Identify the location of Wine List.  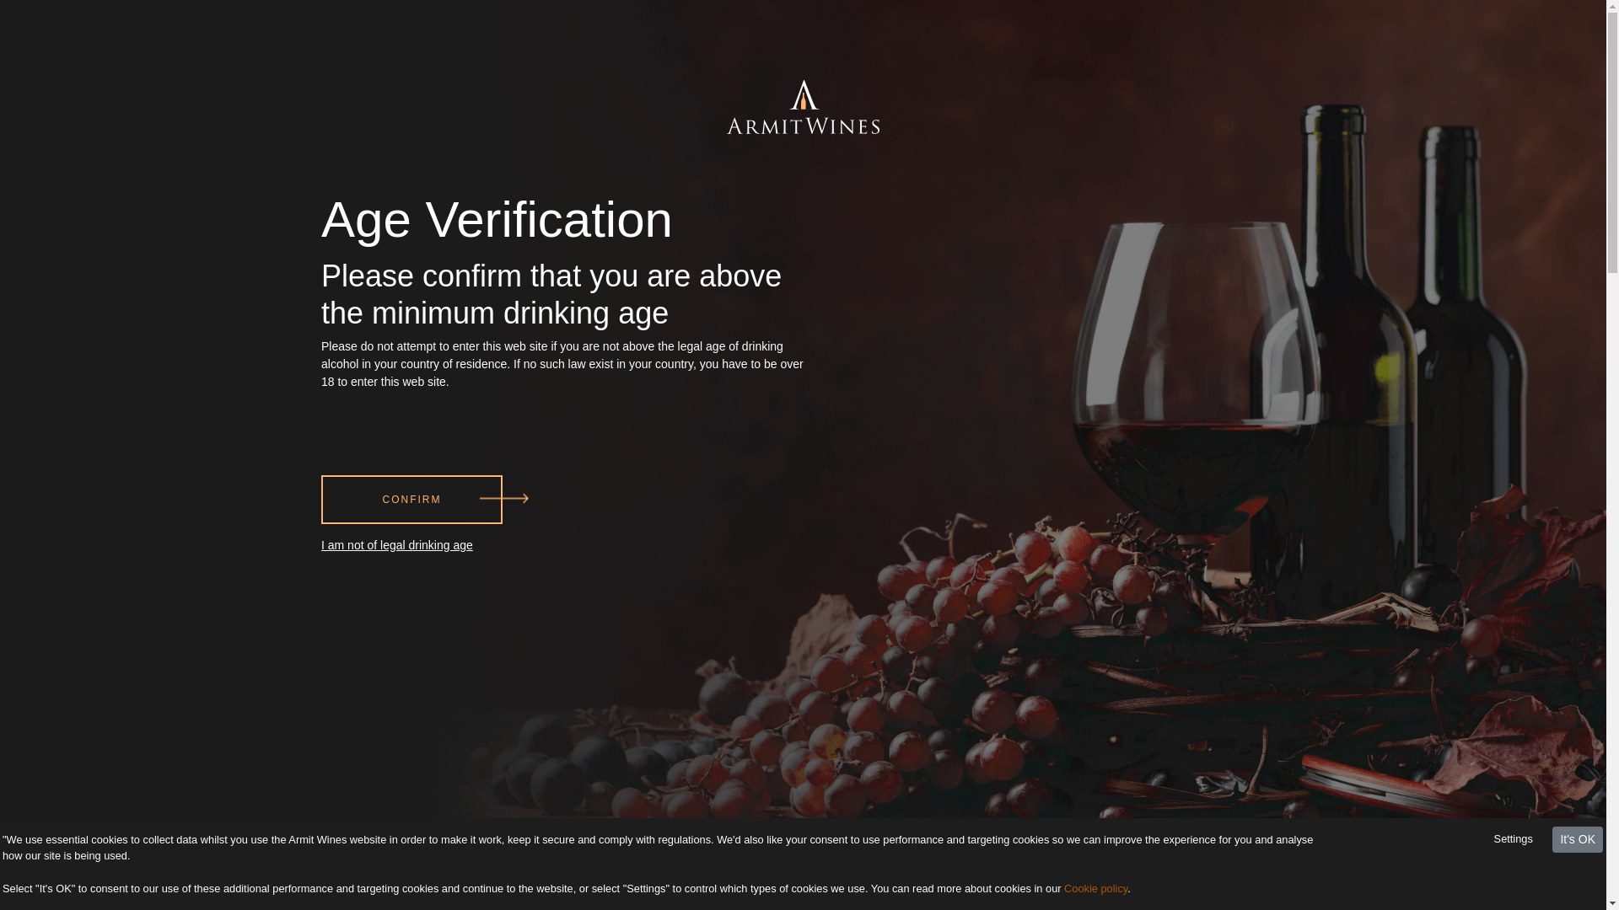
(679, 162).